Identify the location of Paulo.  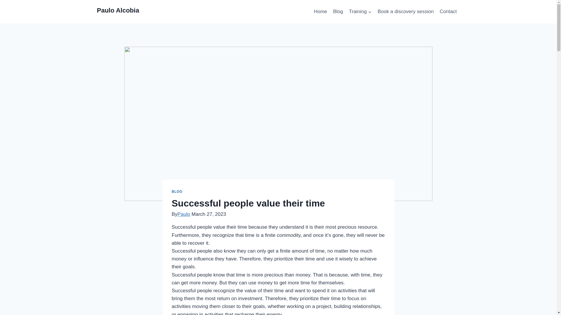
(183, 214).